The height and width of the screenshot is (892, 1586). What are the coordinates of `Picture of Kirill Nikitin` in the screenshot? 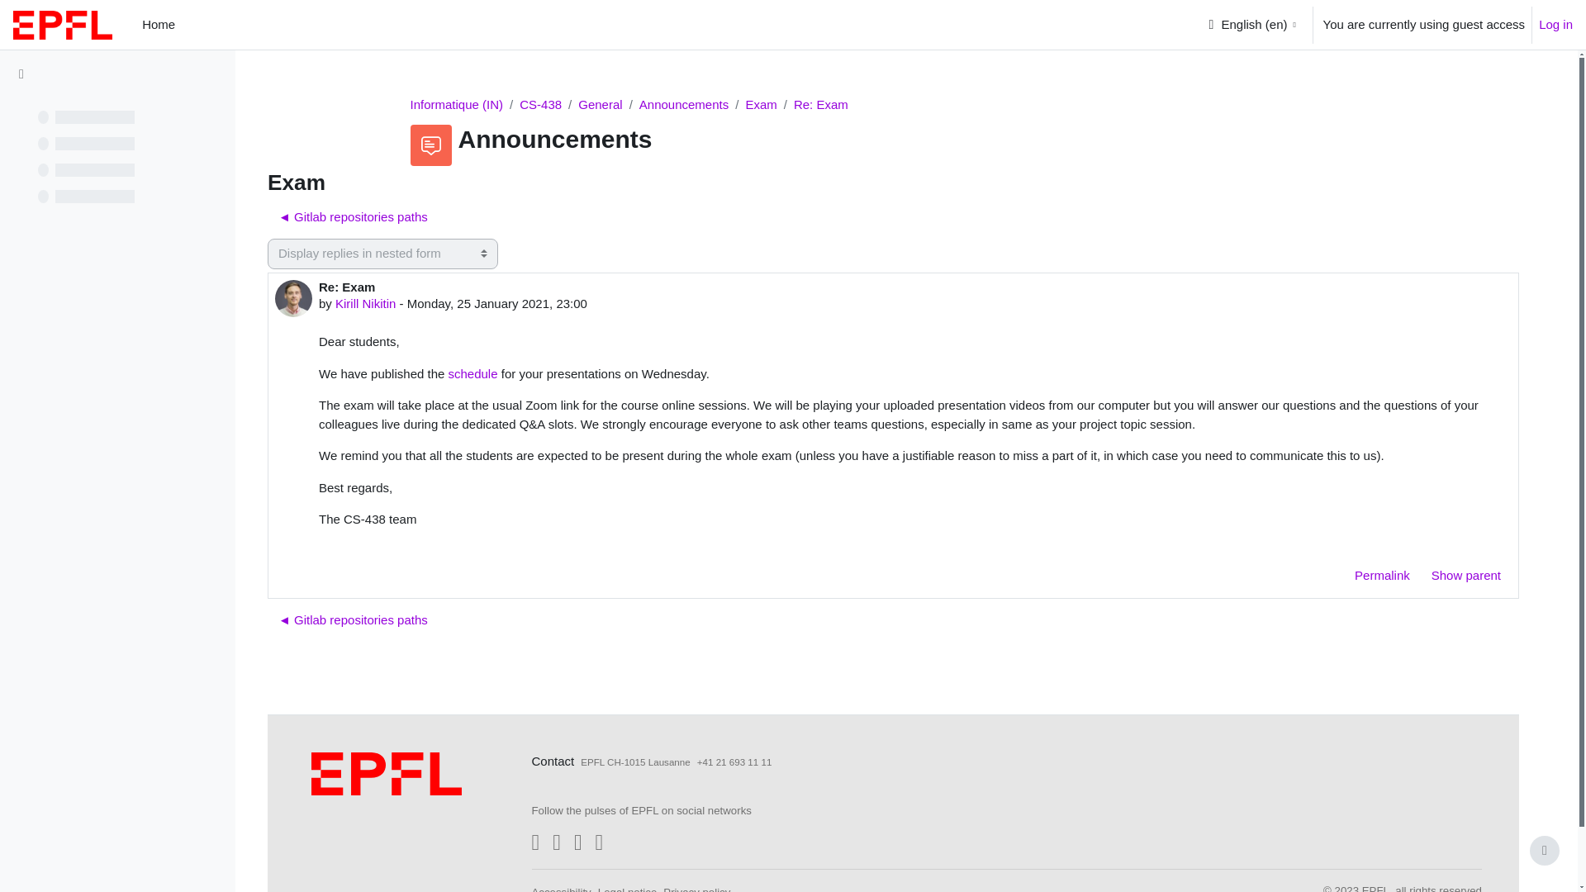 It's located at (293, 297).